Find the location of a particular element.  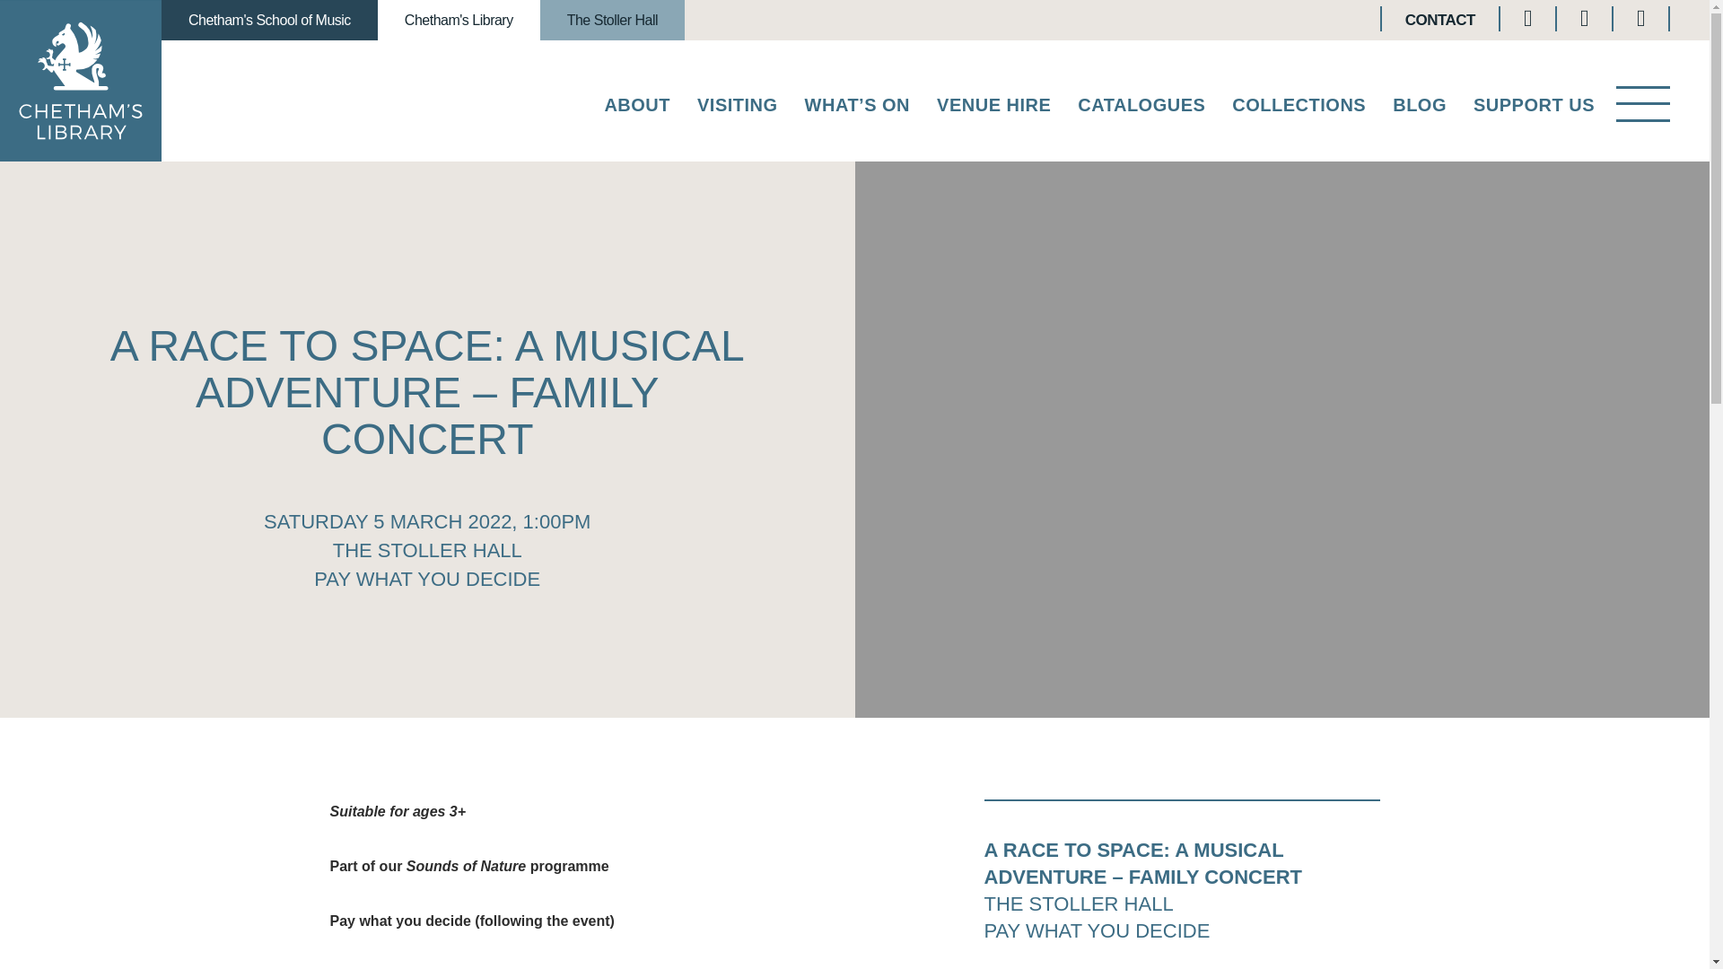

ABOUT is located at coordinates (637, 109).